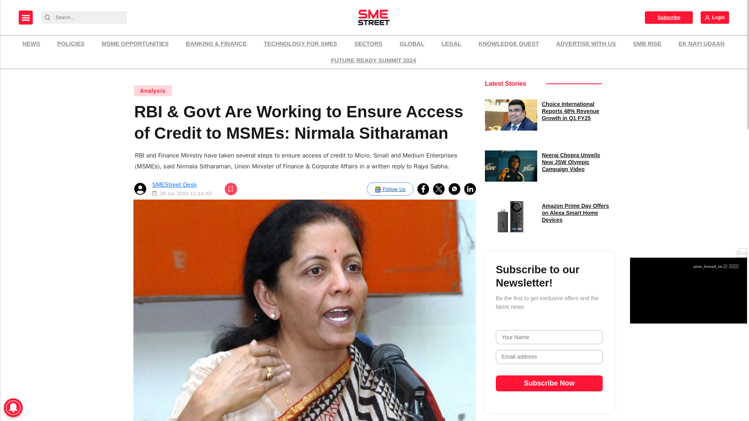 The width and height of the screenshot is (749, 421). Describe the element at coordinates (701, 44) in the screenshot. I see `EK NAYI UDAAN` at that location.